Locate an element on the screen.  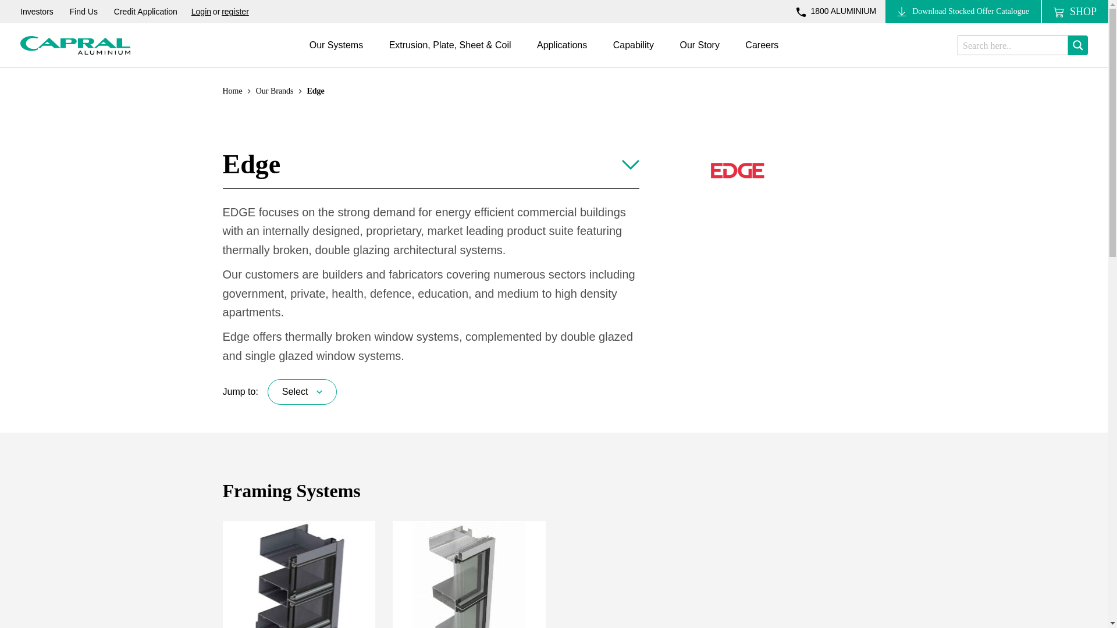
Our Story is located at coordinates (699, 53).